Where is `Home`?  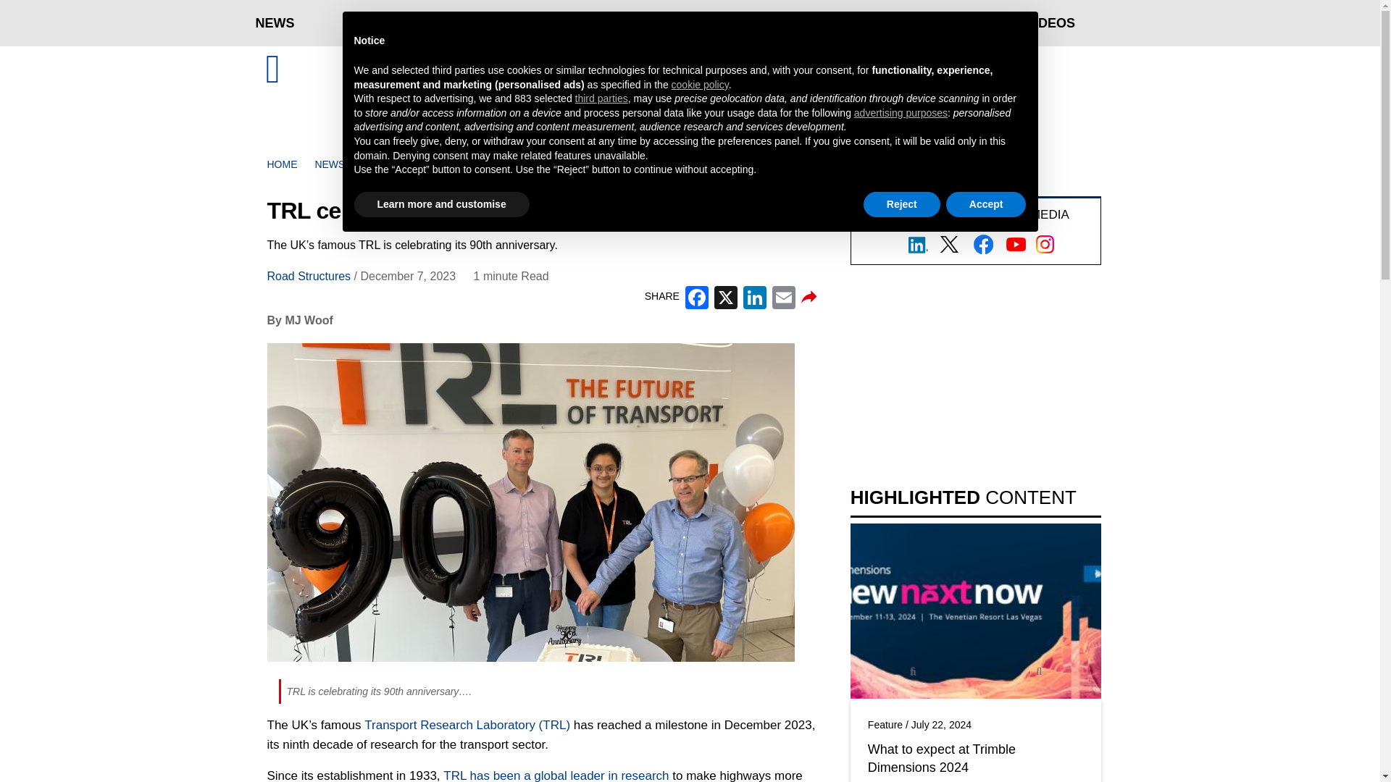 Home is located at coordinates (690, 69).